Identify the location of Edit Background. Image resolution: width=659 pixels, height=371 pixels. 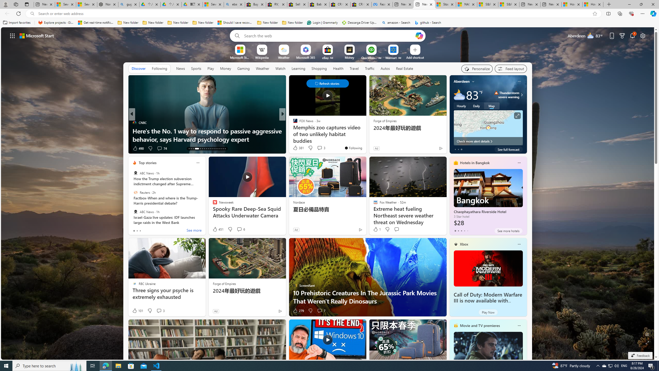
(647, 334).